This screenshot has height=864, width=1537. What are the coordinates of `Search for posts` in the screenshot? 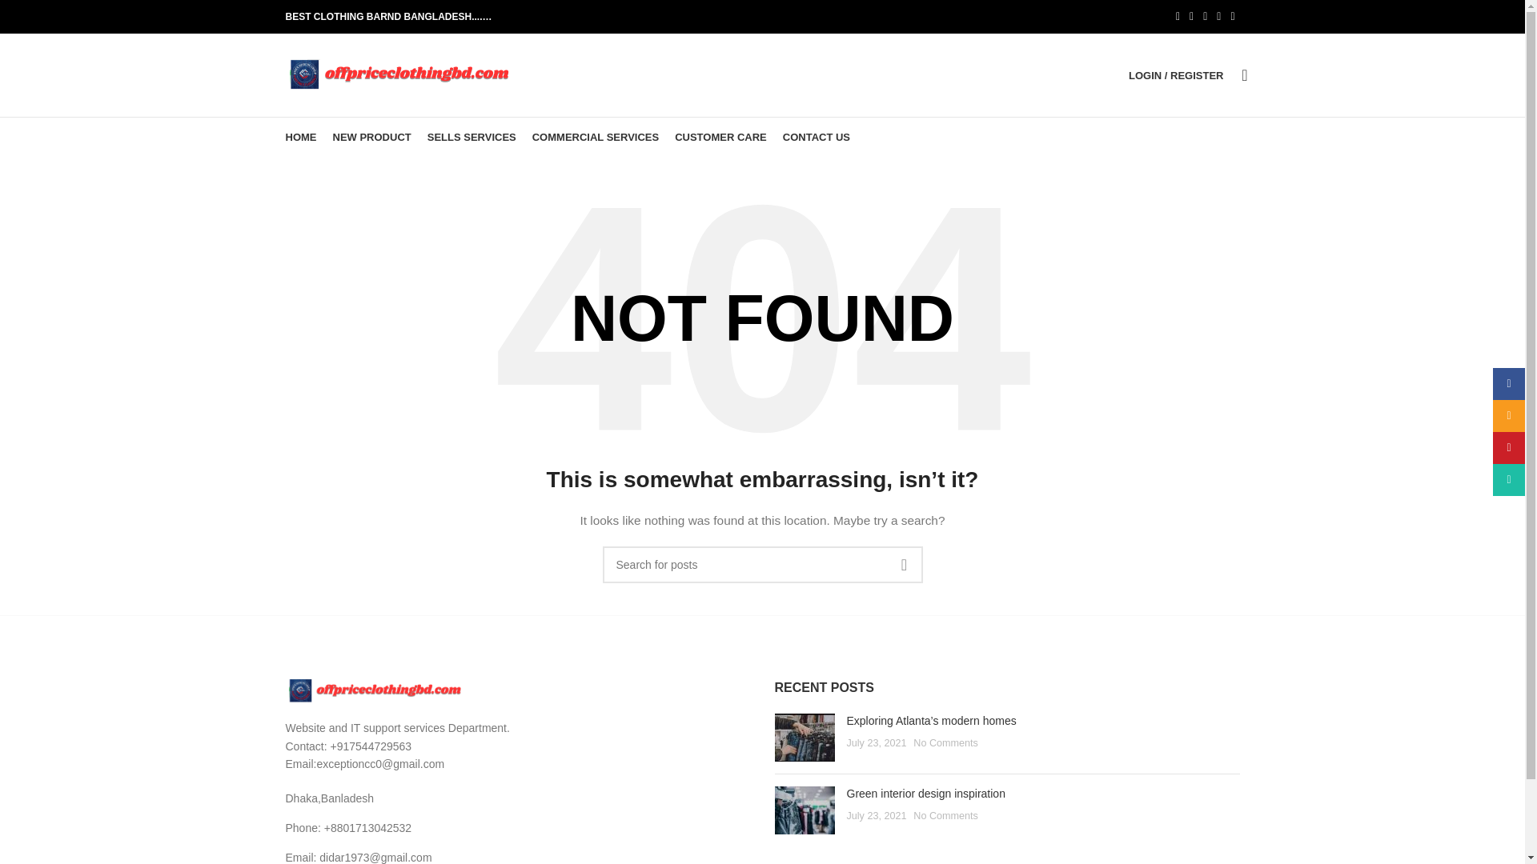 It's located at (762, 565).